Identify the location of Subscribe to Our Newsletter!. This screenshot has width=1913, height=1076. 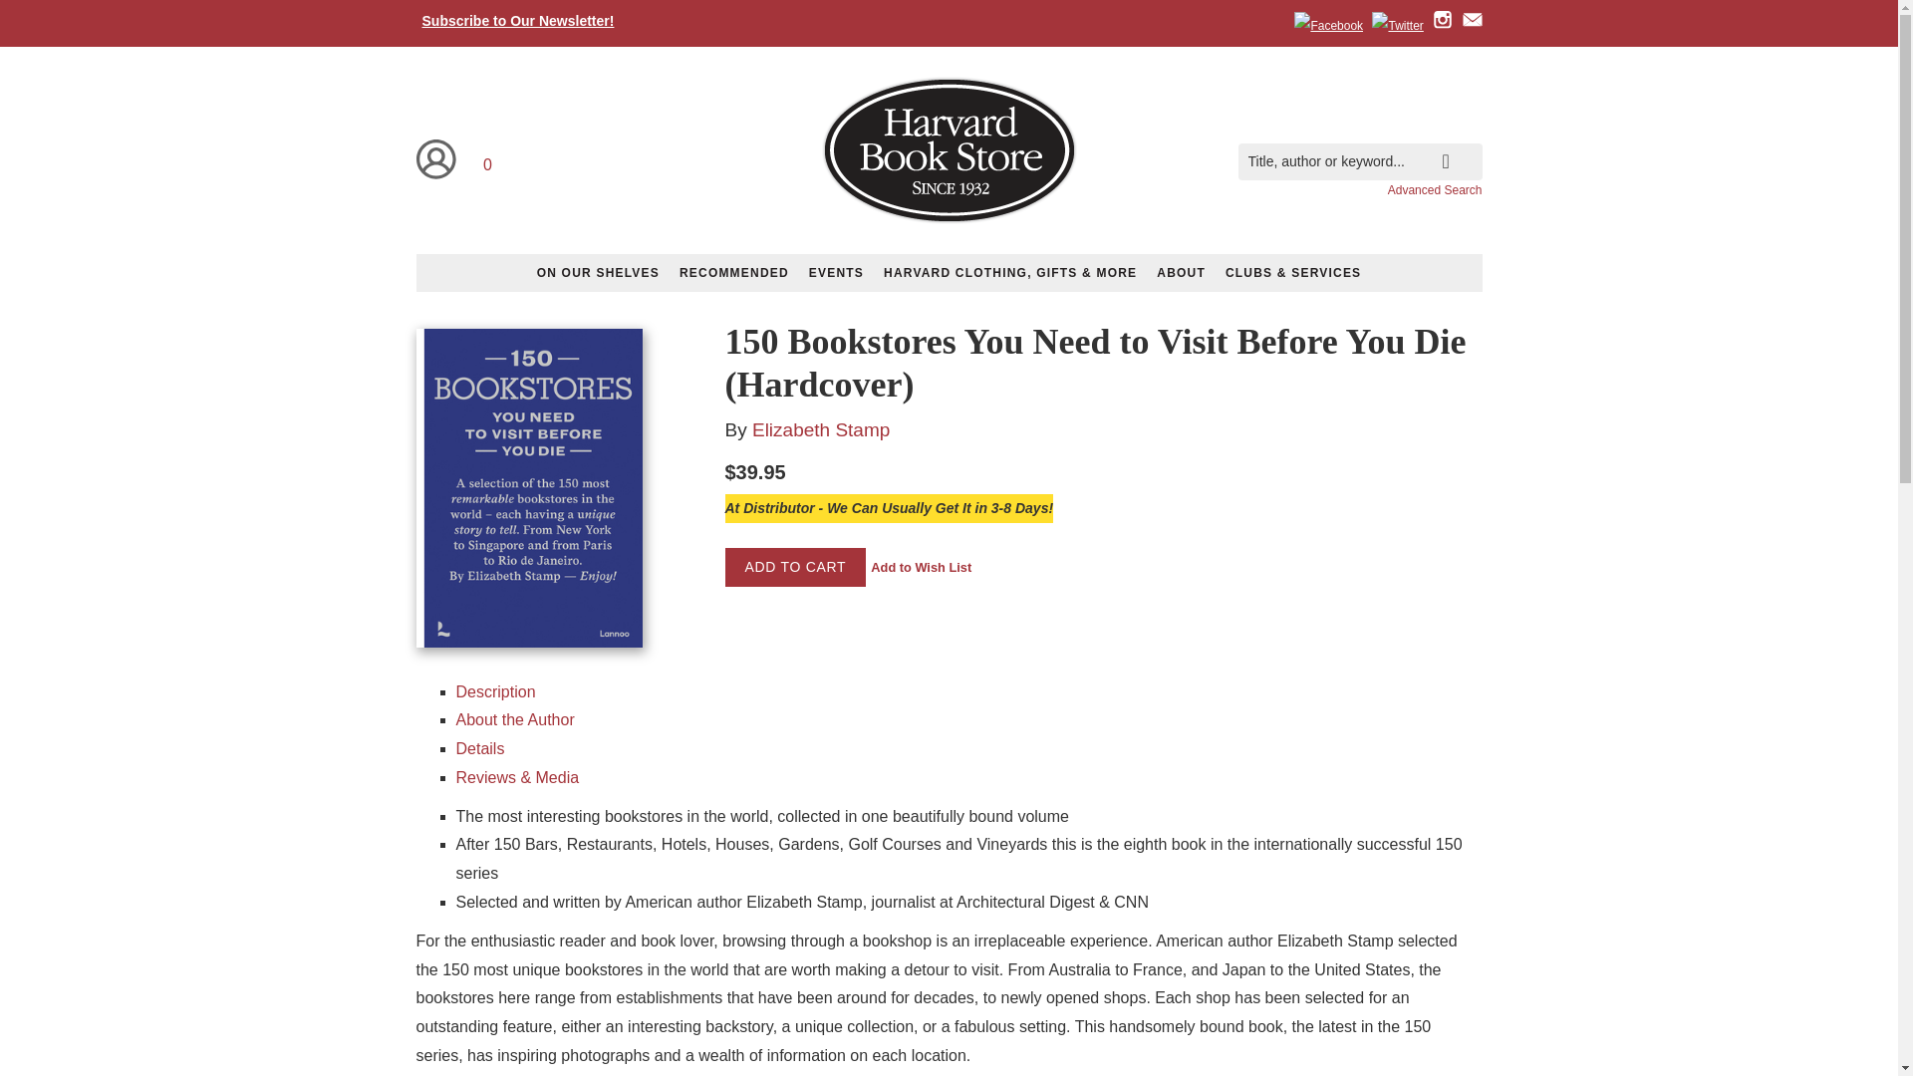
(518, 20).